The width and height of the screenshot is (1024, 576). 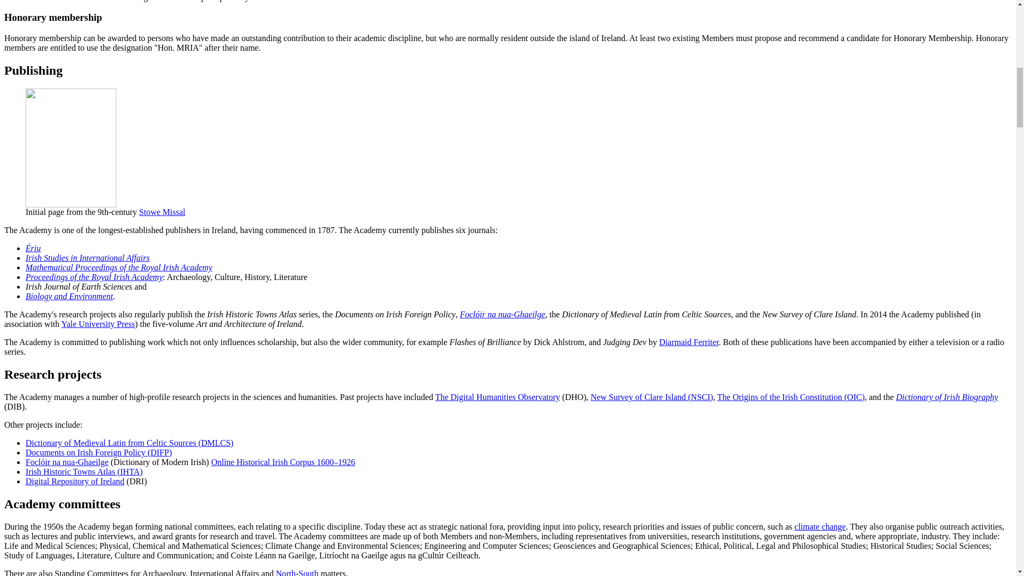 I want to click on Irish Studies in International Affairs, so click(x=87, y=258).